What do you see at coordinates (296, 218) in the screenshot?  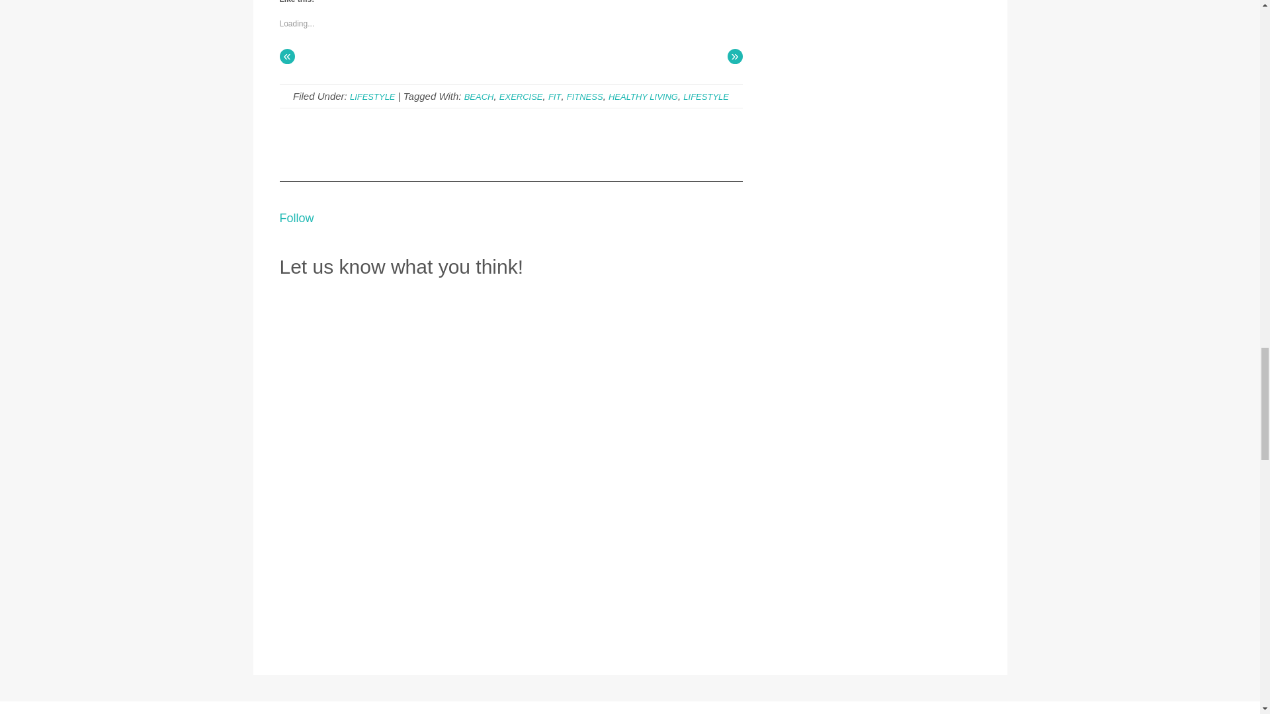 I see `Follow` at bounding box center [296, 218].